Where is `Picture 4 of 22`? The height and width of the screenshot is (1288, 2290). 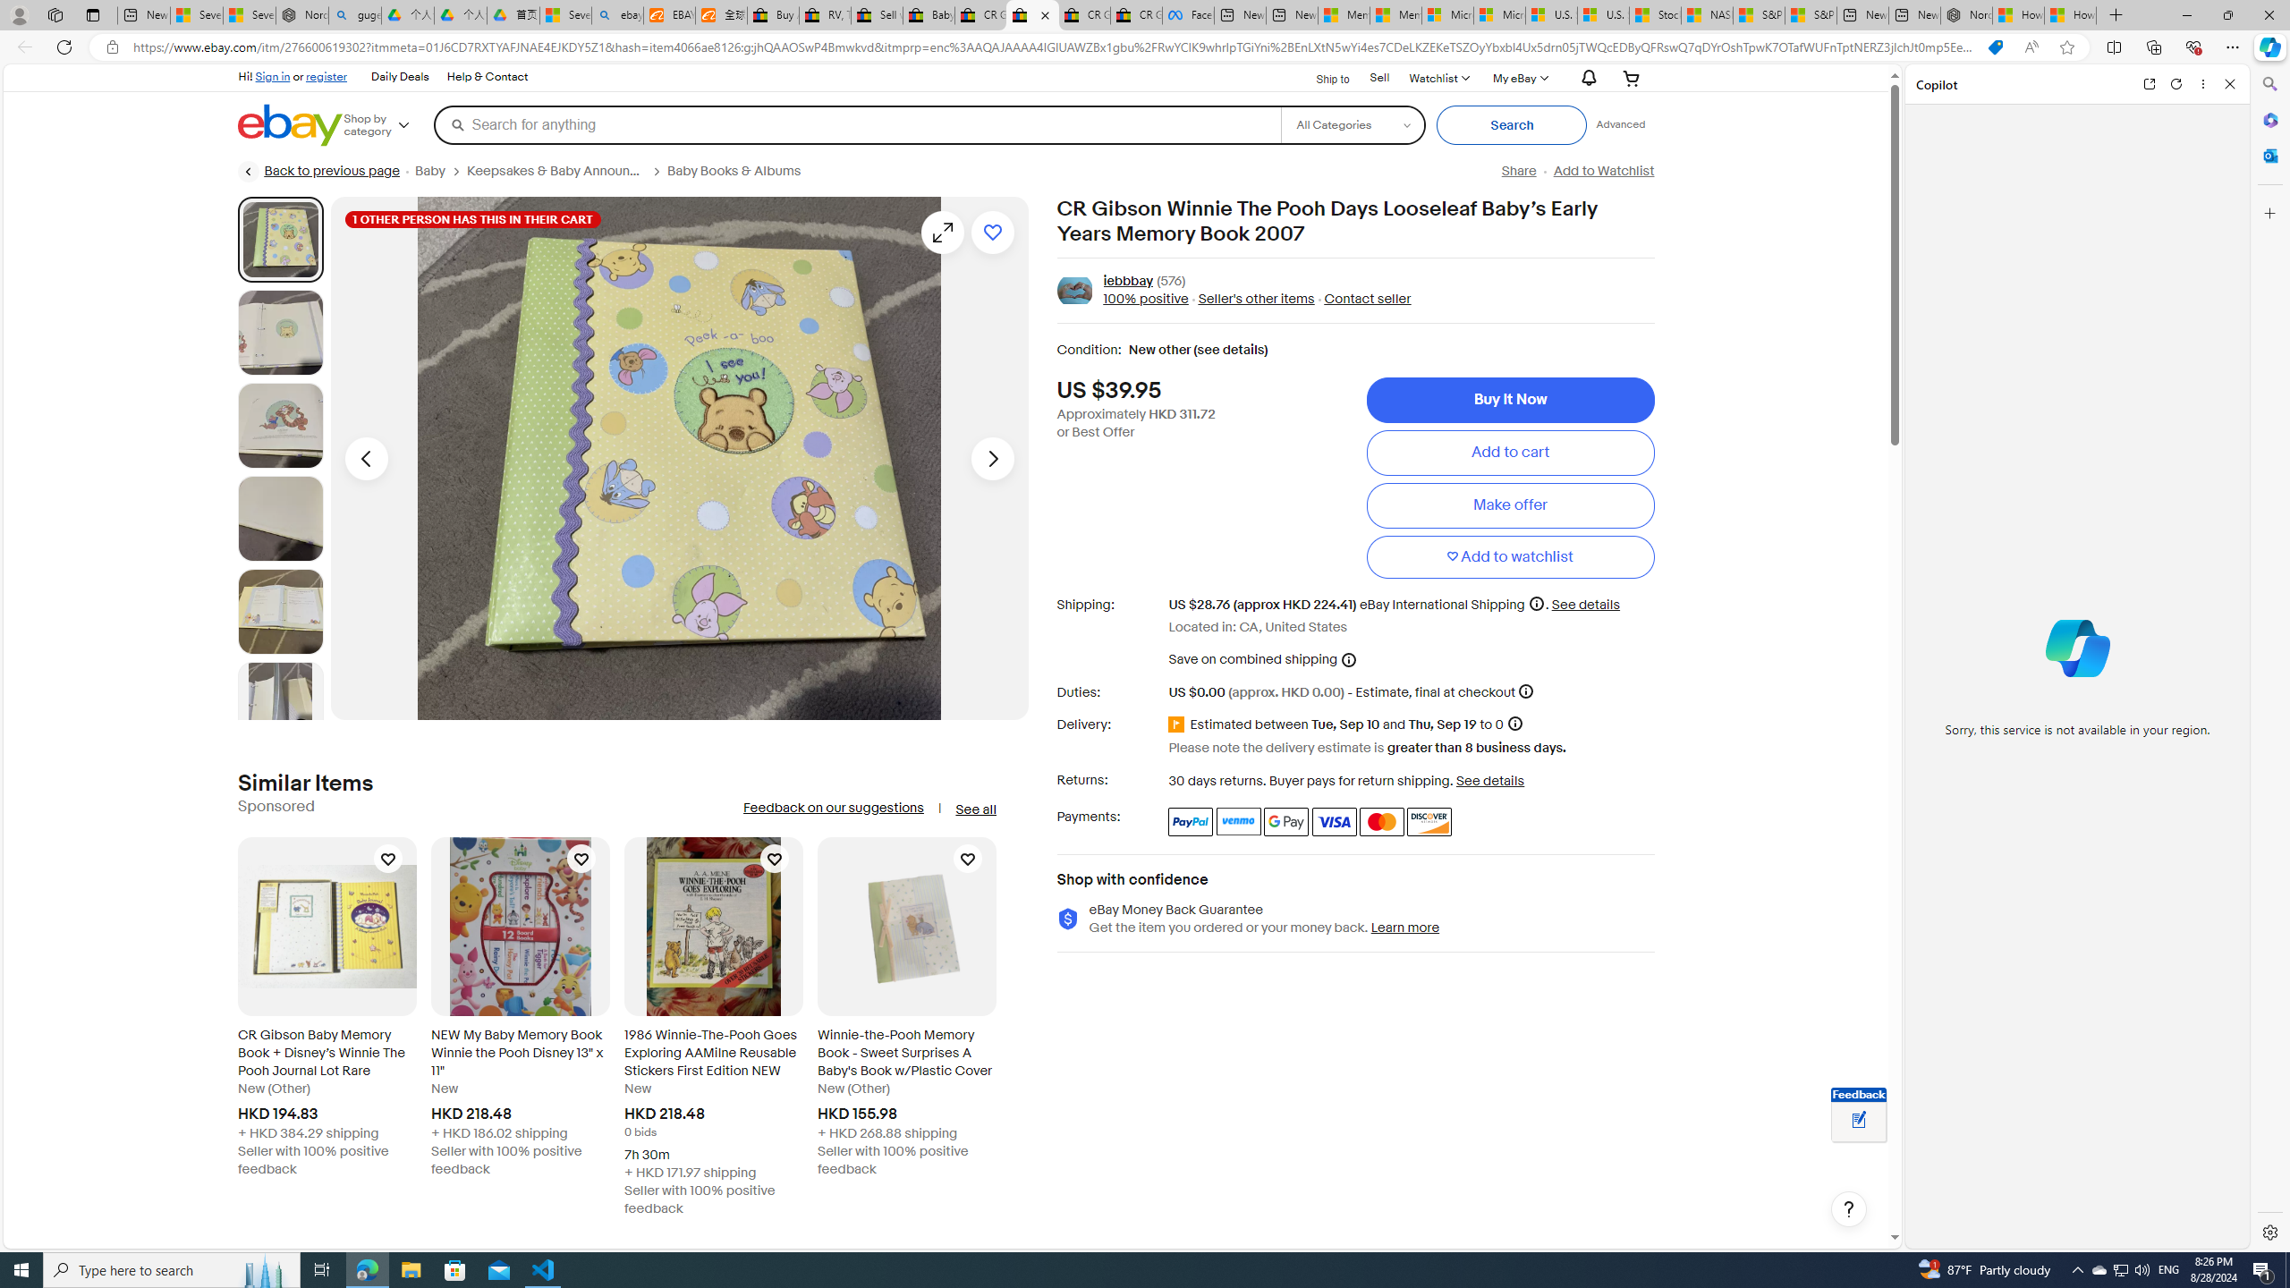
Picture 4 of 22 is located at coordinates (280, 518).